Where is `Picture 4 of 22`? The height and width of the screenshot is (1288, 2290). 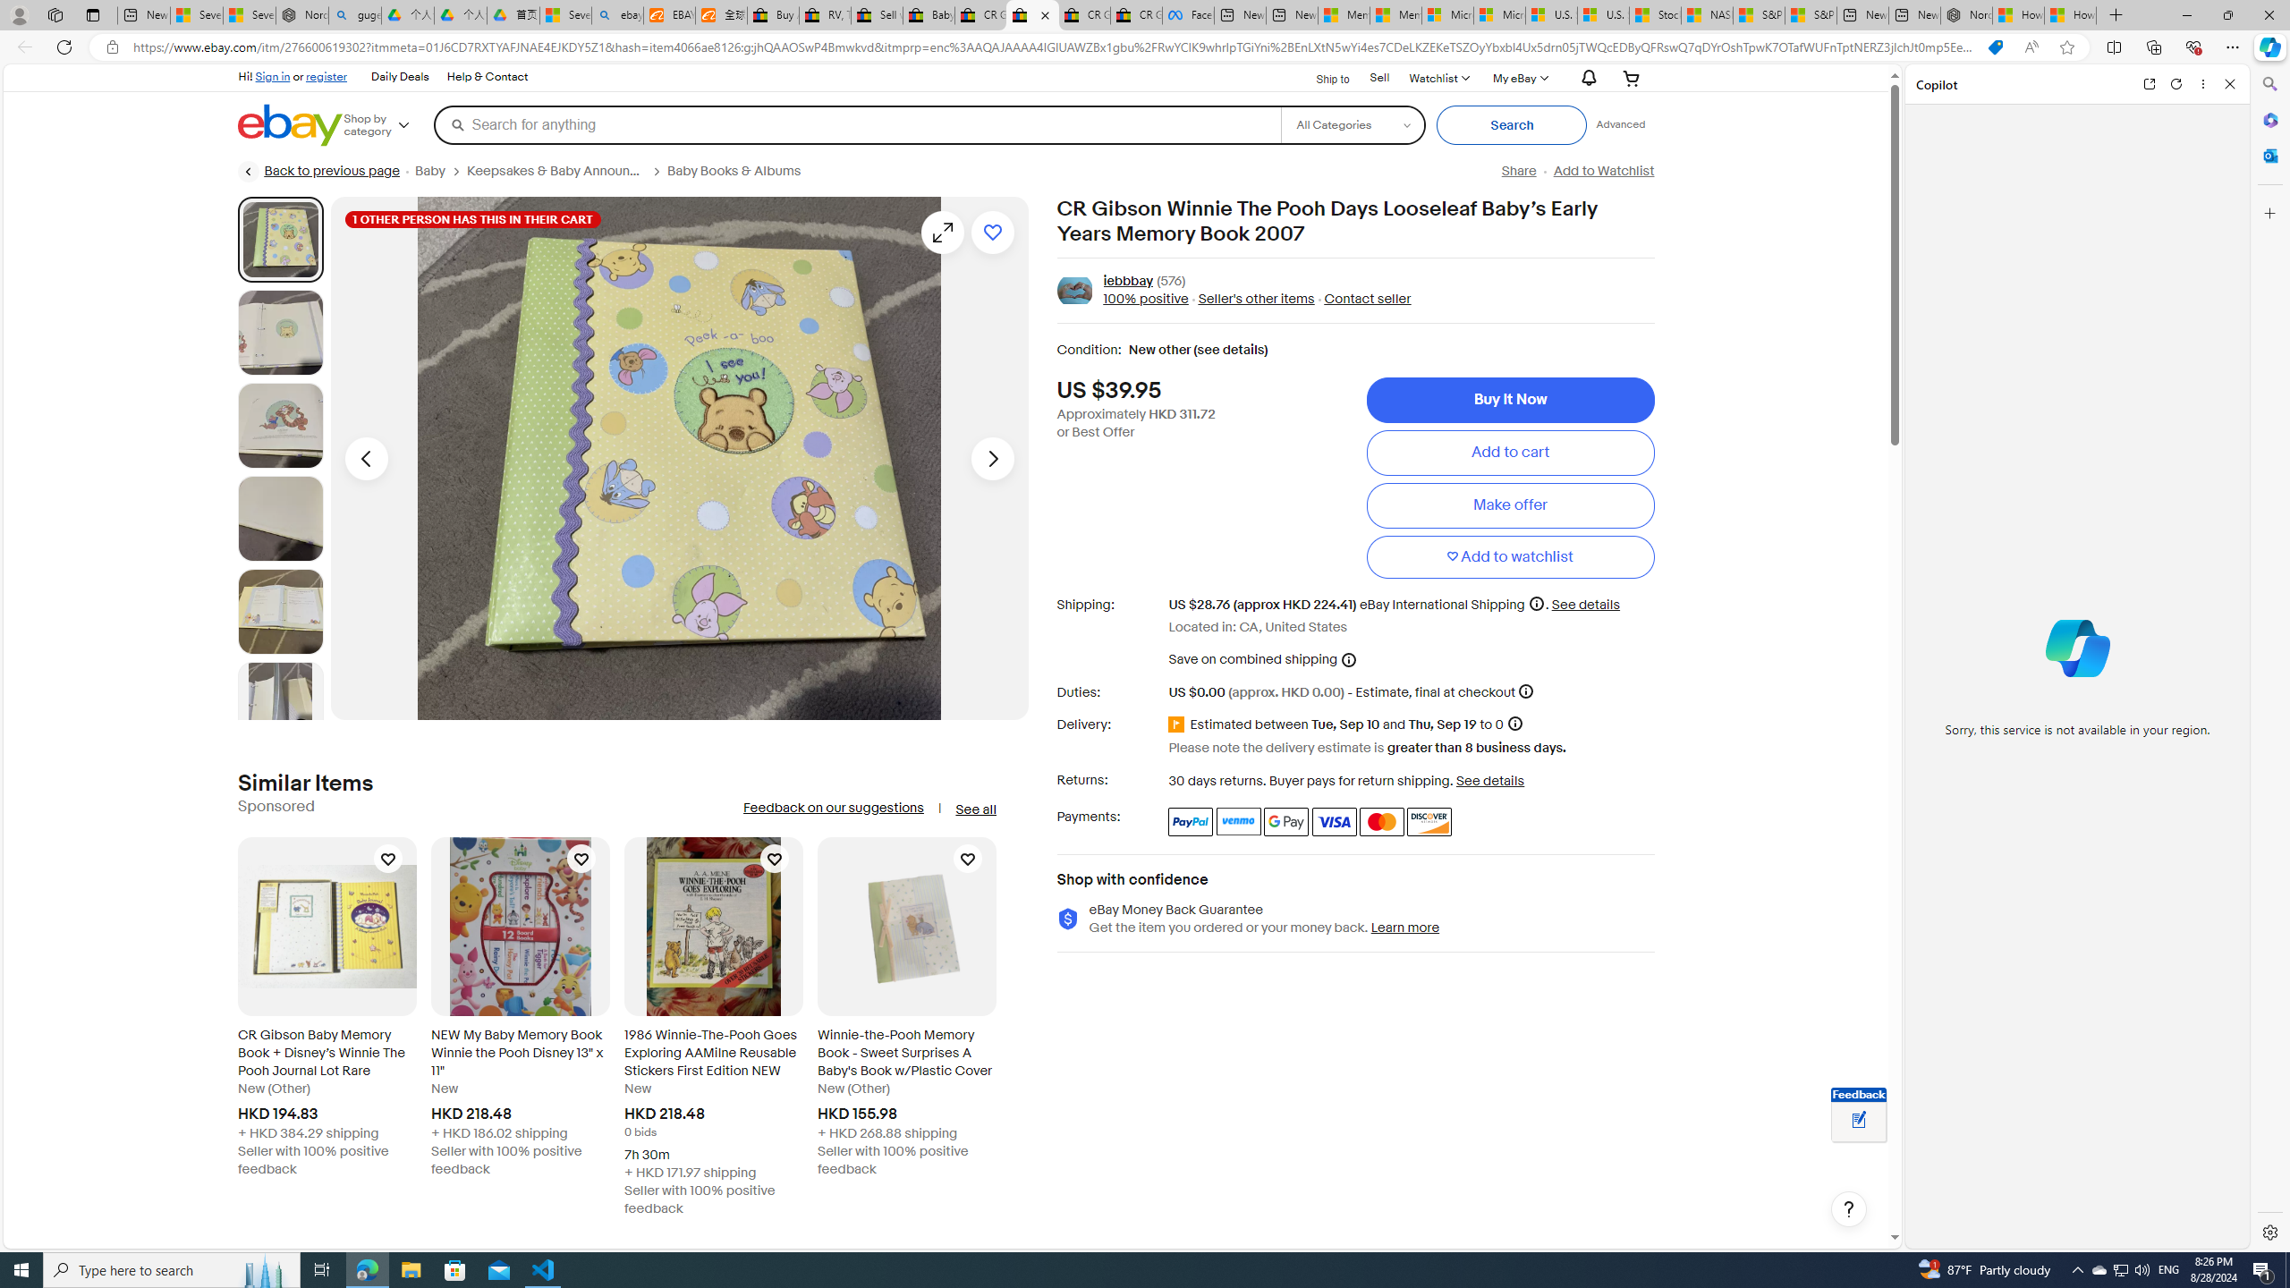
Picture 4 of 22 is located at coordinates (280, 518).